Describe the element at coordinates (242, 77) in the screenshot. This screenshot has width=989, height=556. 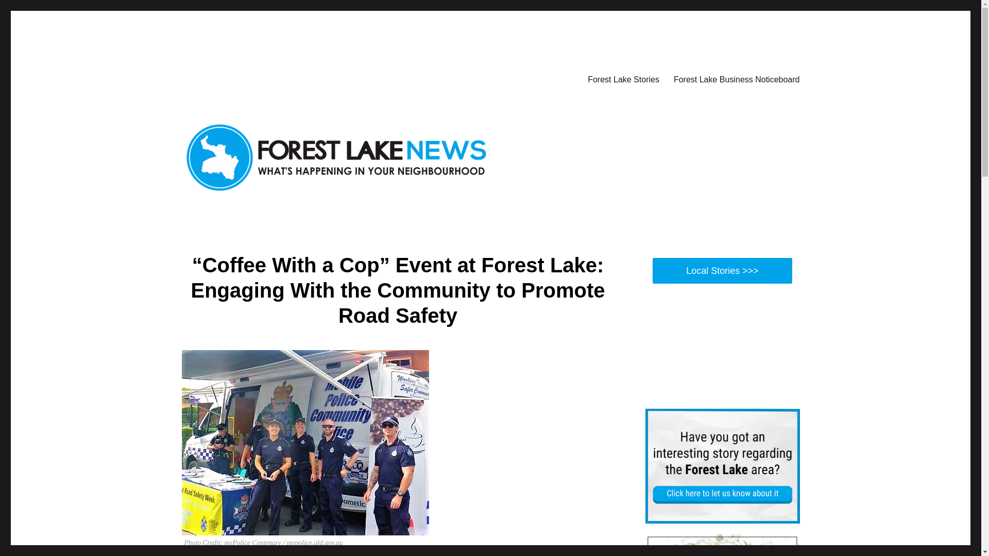
I see `Forest Lake News` at that location.